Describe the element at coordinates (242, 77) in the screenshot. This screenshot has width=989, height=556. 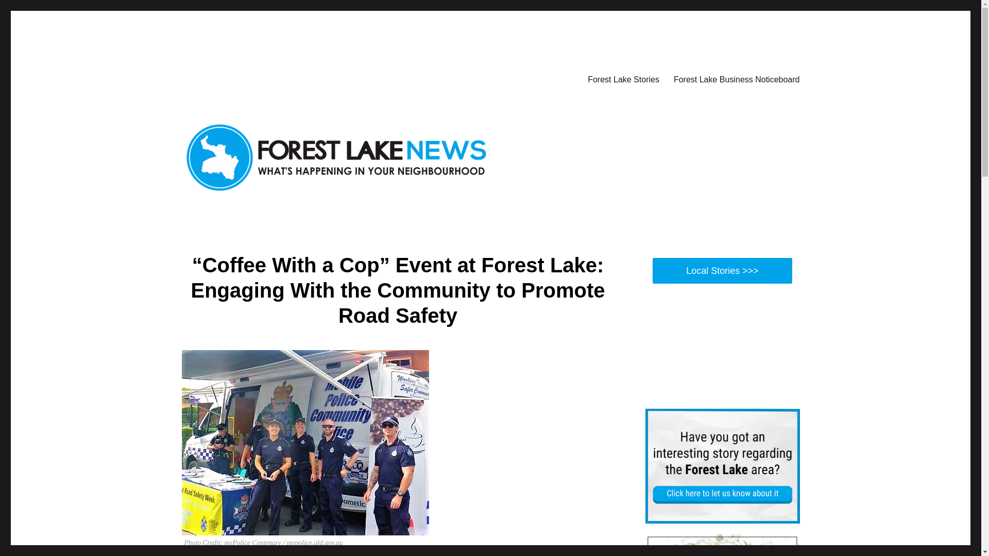
I see `Forest Lake News` at that location.